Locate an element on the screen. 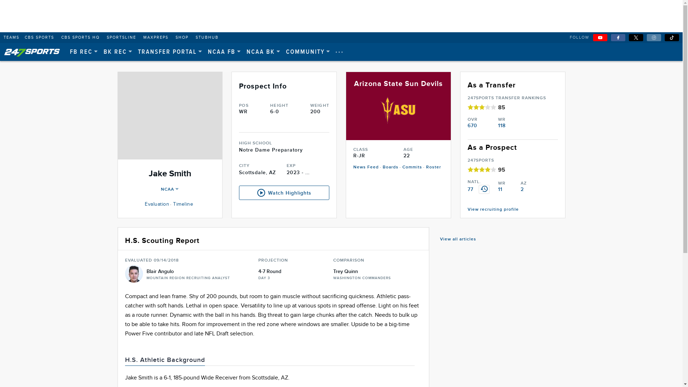  SHOP is located at coordinates (182, 38).